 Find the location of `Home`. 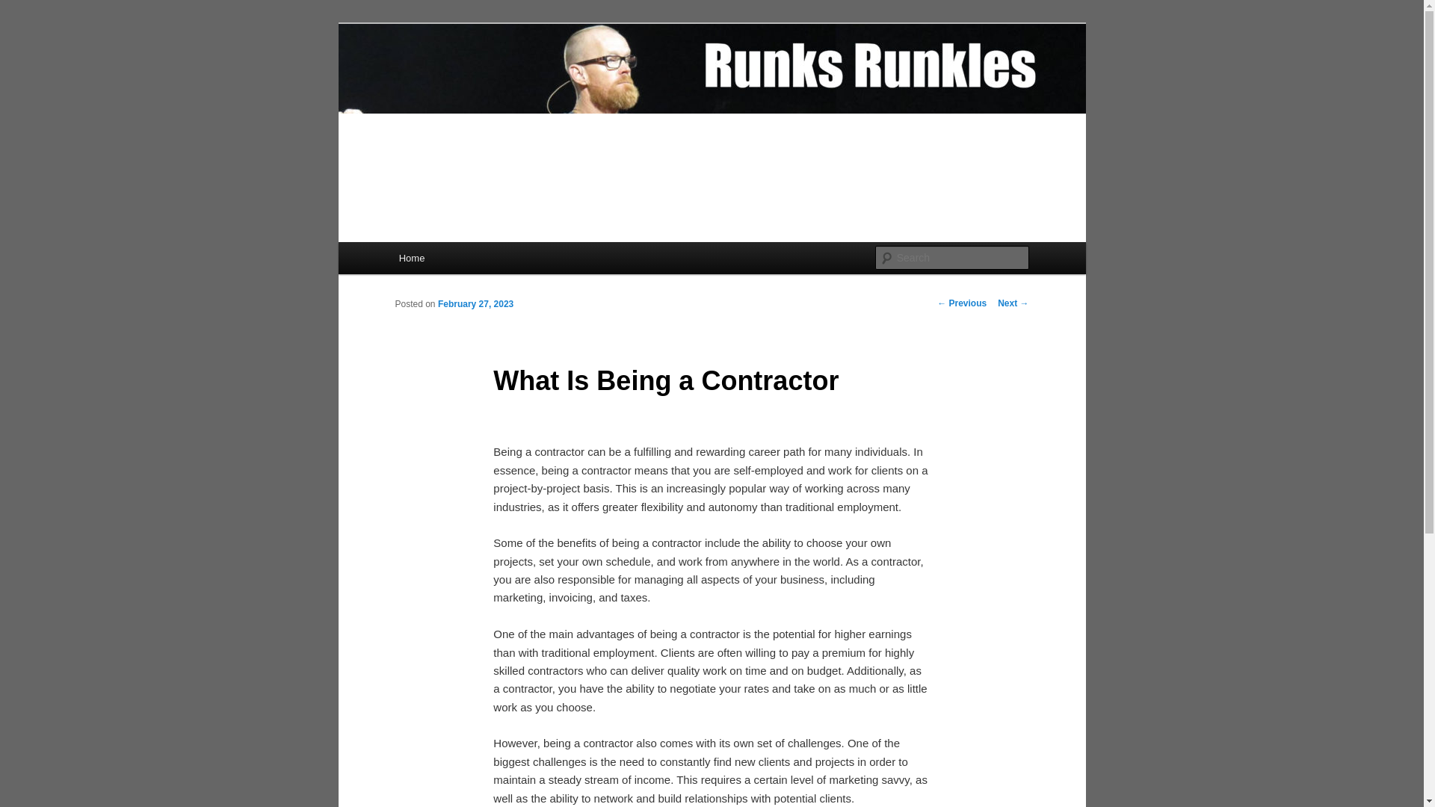

Home is located at coordinates (411, 259).